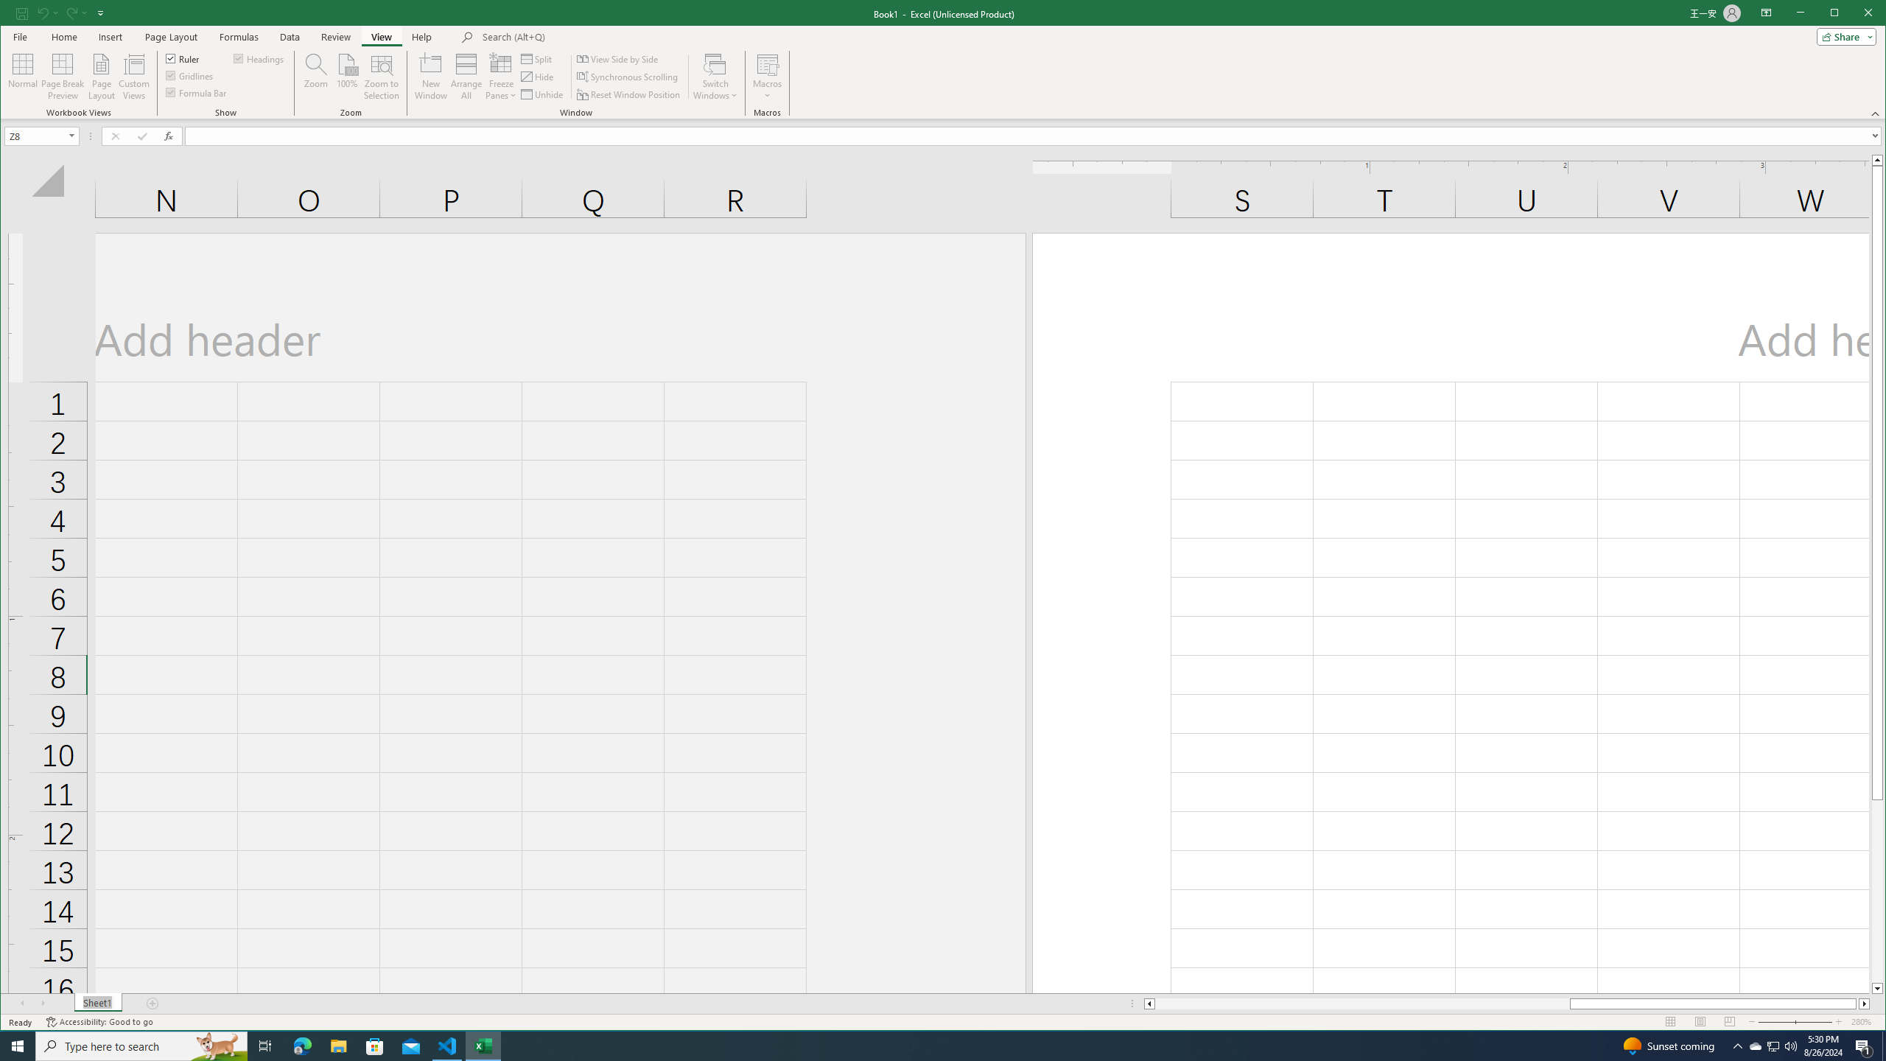 This screenshot has height=1061, width=1886. What do you see at coordinates (430, 77) in the screenshot?
I see `New Window` at bounding box center [430, 77].